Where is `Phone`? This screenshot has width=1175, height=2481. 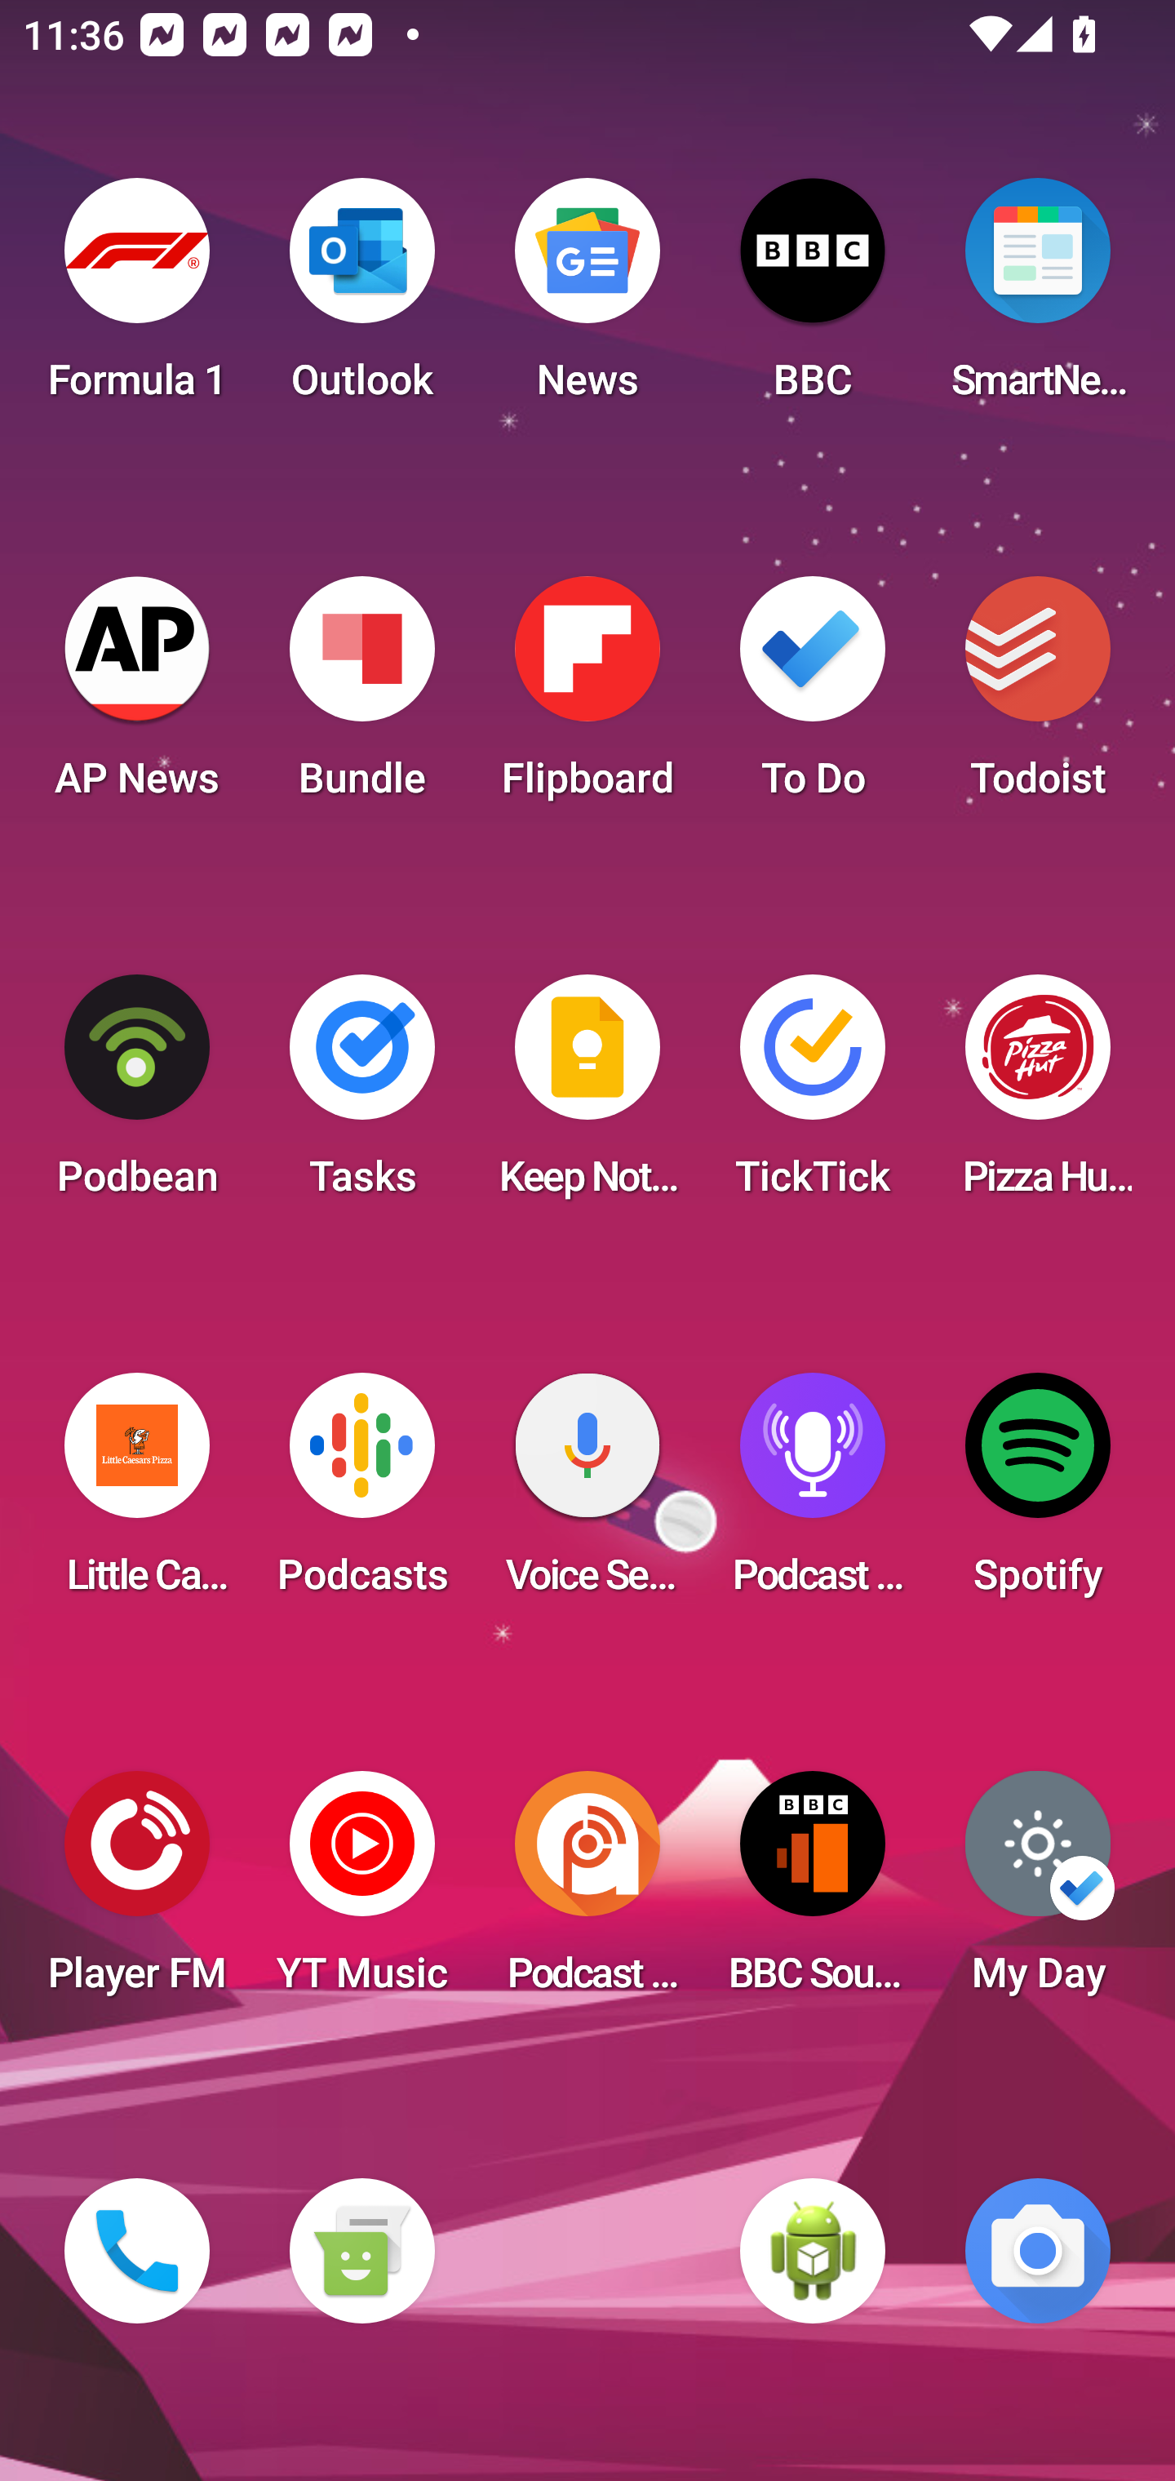 Phone is located at coordinates (137, 2251).